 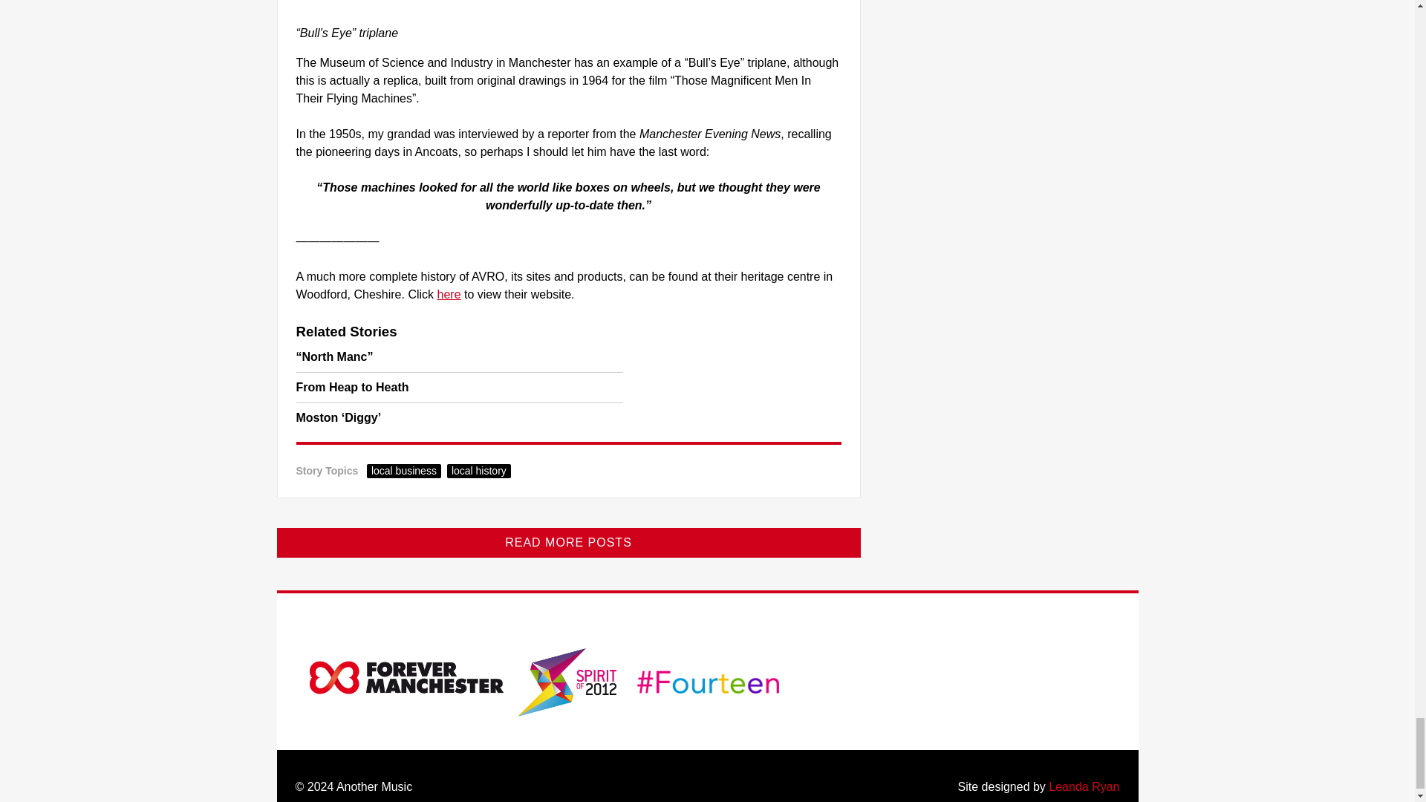 What do you see at coordinates (351, 388) in the screenshot?
I see `From Heap to Heath` at bounding box center [351, 388].